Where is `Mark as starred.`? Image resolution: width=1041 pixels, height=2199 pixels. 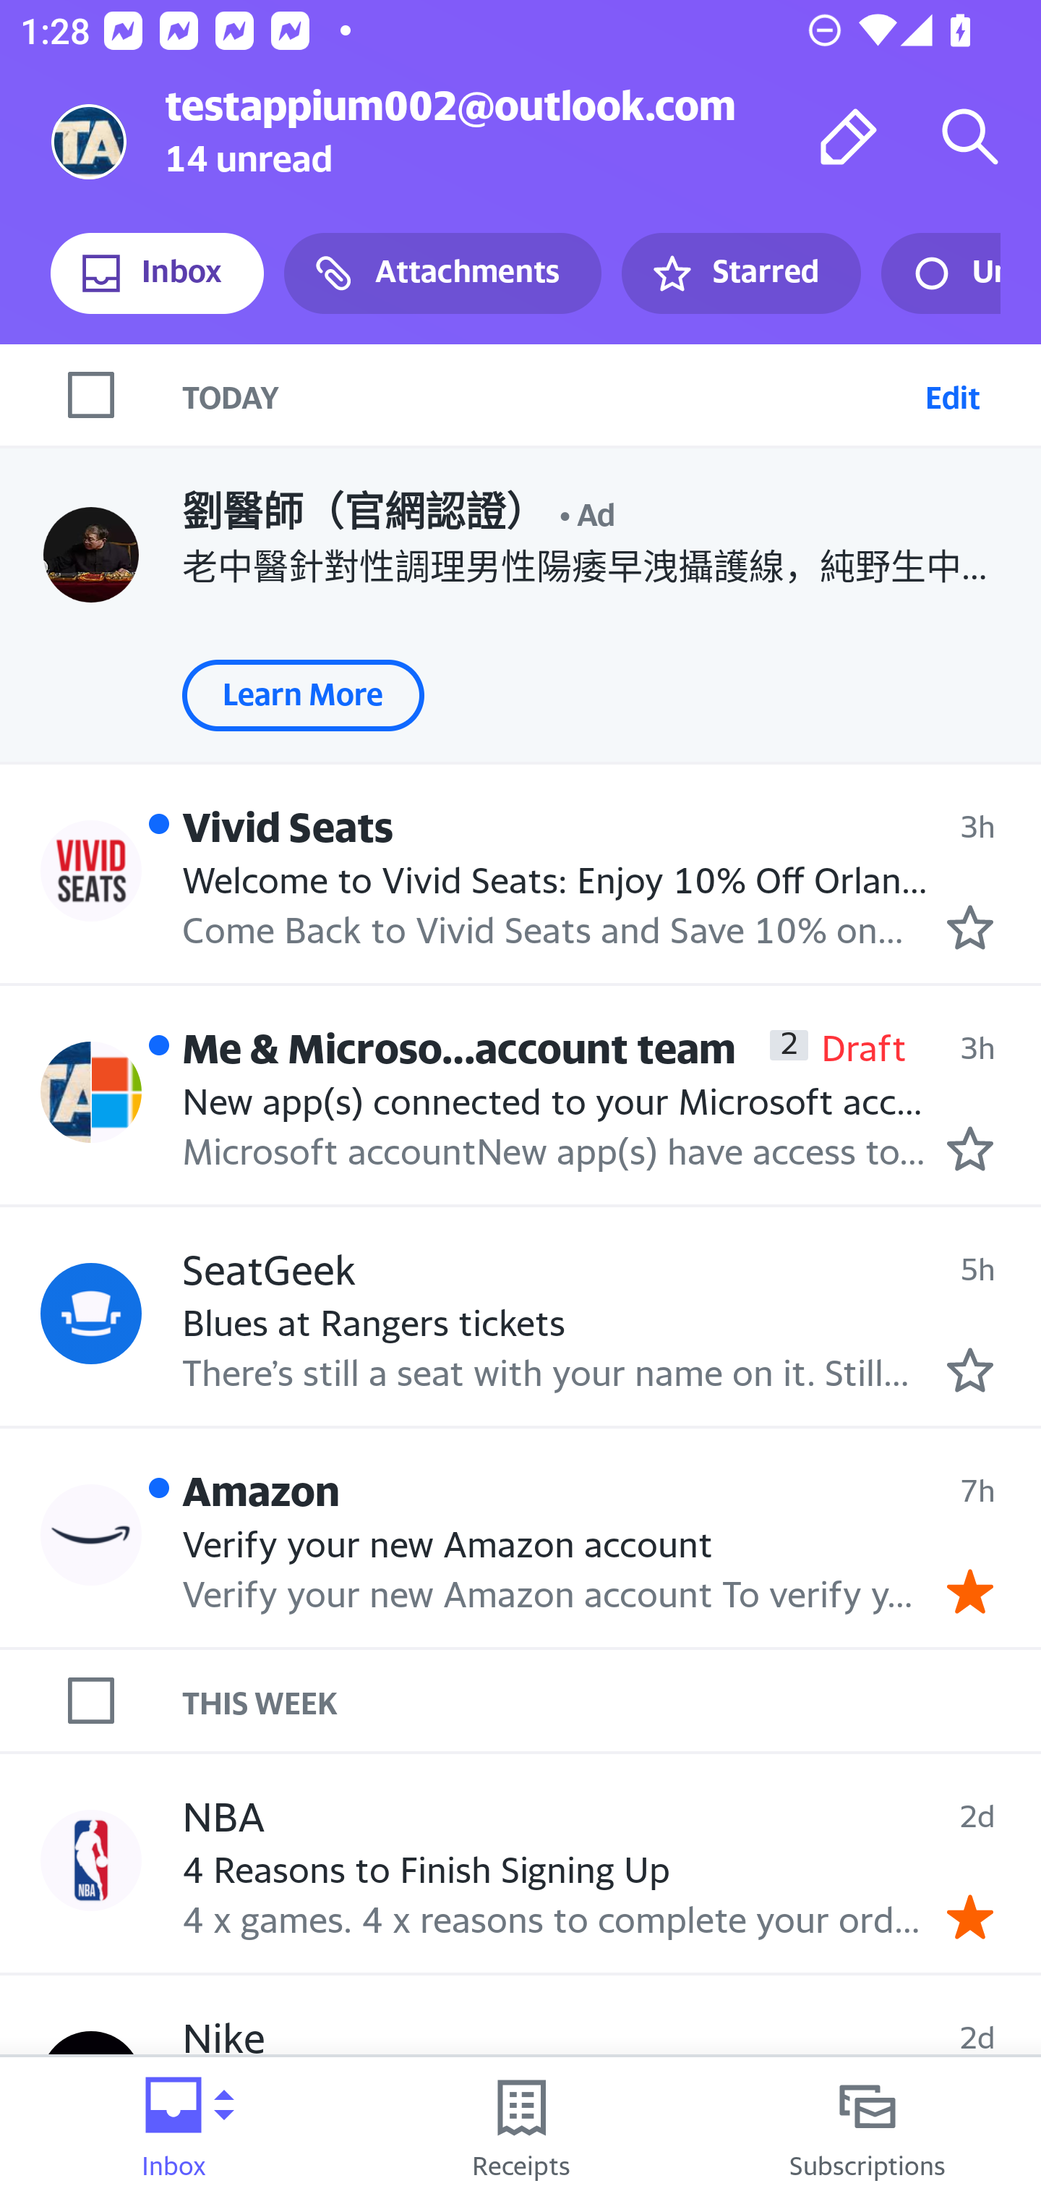 Mark as starred. is located at coordinates (970, 1371).